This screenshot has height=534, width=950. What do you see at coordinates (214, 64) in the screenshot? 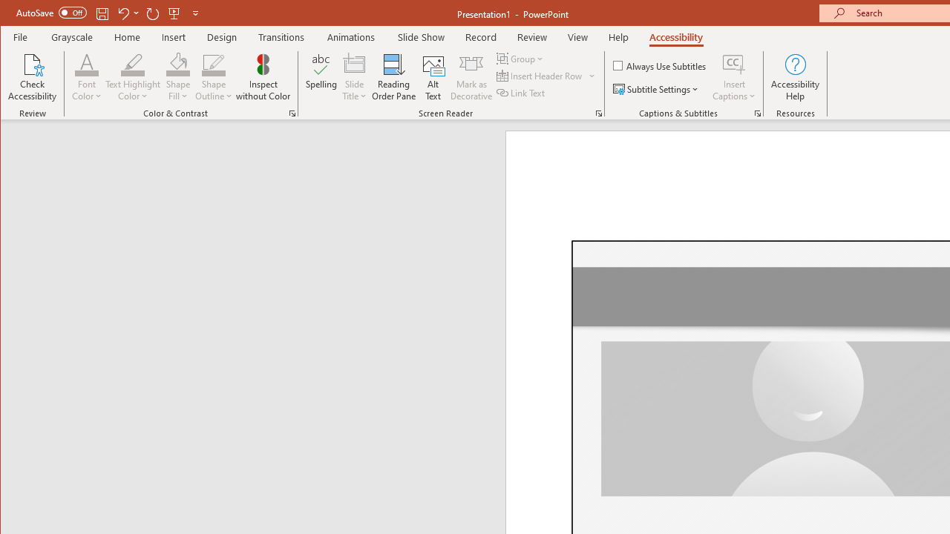
I see `Shape Outline Blue, Accent 1` at bounding box center [214, 64].